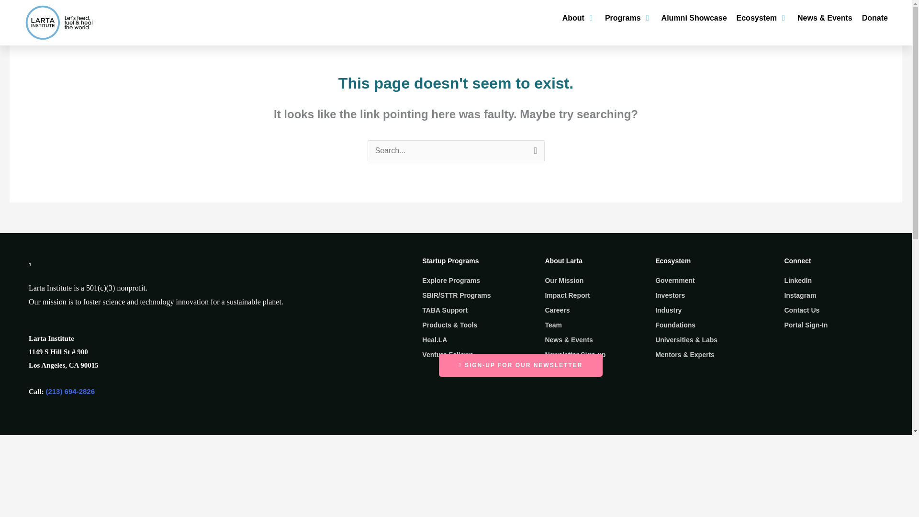 The width and height of the screenshot is (919, 517). I want to click on Search, so click(533, 151).